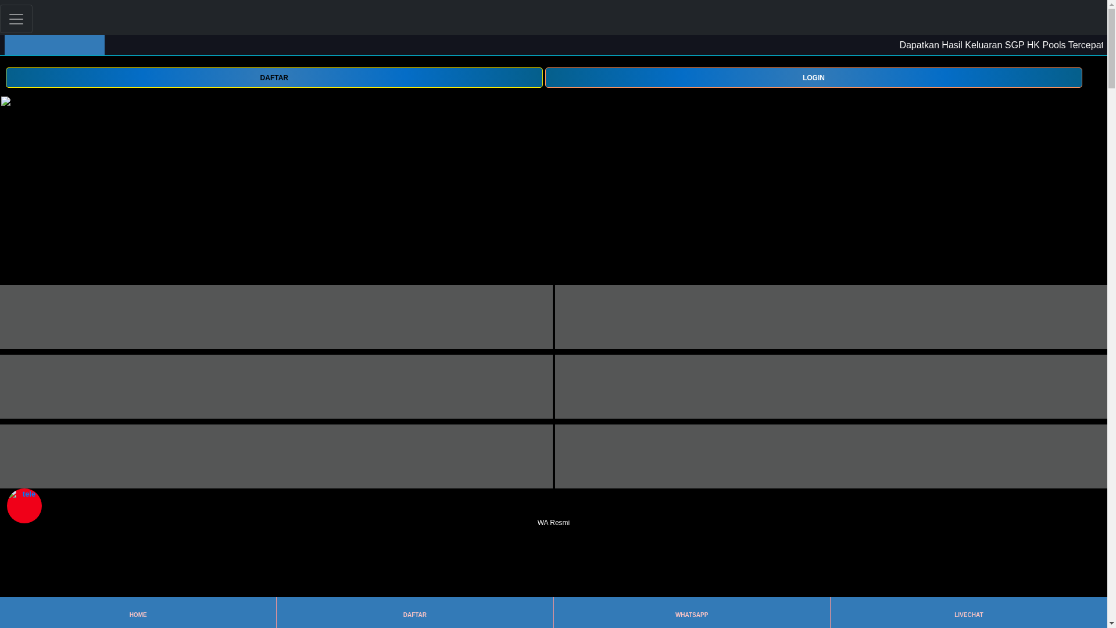 The width and height of the screenshot is (1116, 628). Describe the element at coordinates (968, 612) in the screenshot. I see `LIVECHAT` at that location.